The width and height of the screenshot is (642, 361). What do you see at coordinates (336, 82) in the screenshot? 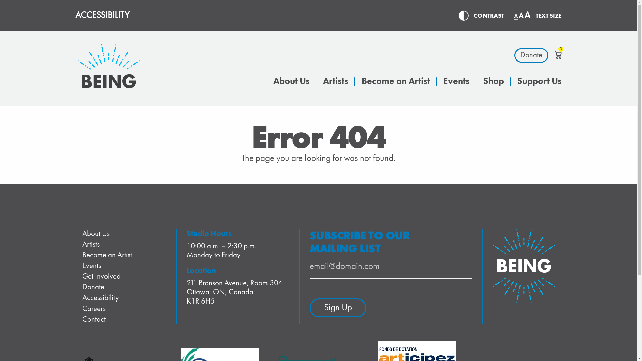
I see `Artists` at bounding box center [336, 82].